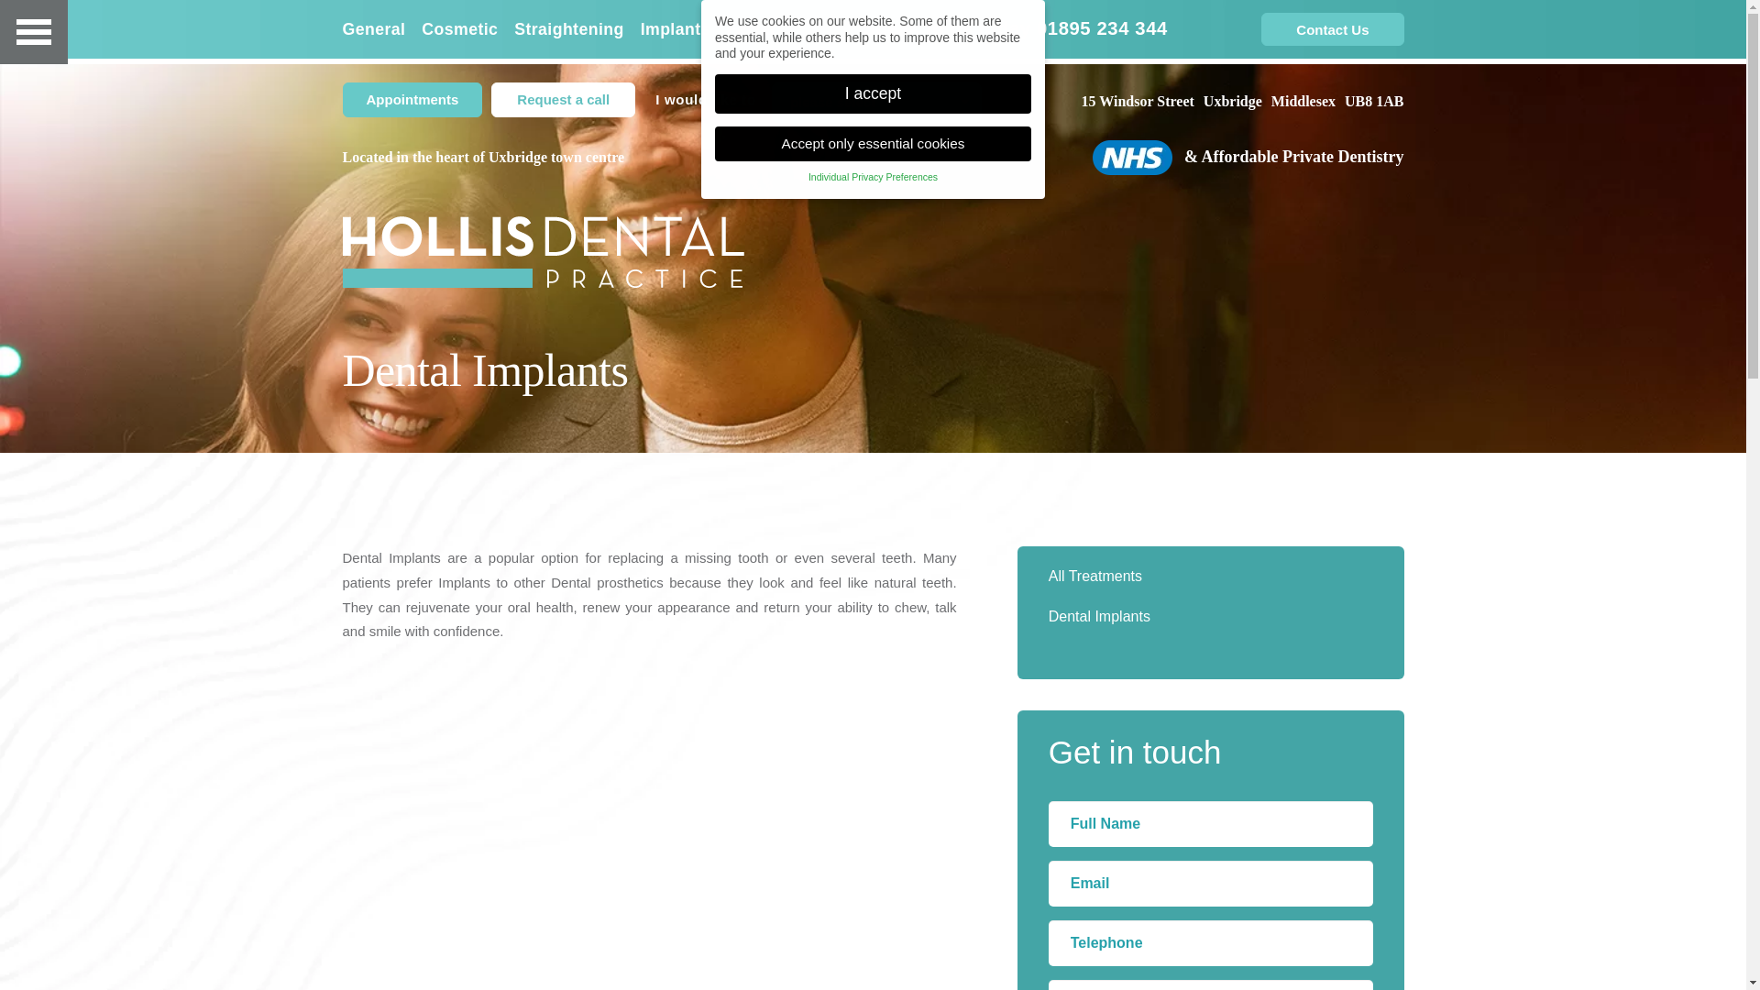 The image size is (1760, 990). What do you see at coordinates (856, 469) in the screenshot?
I see `2` at bounding box center [856, 469].